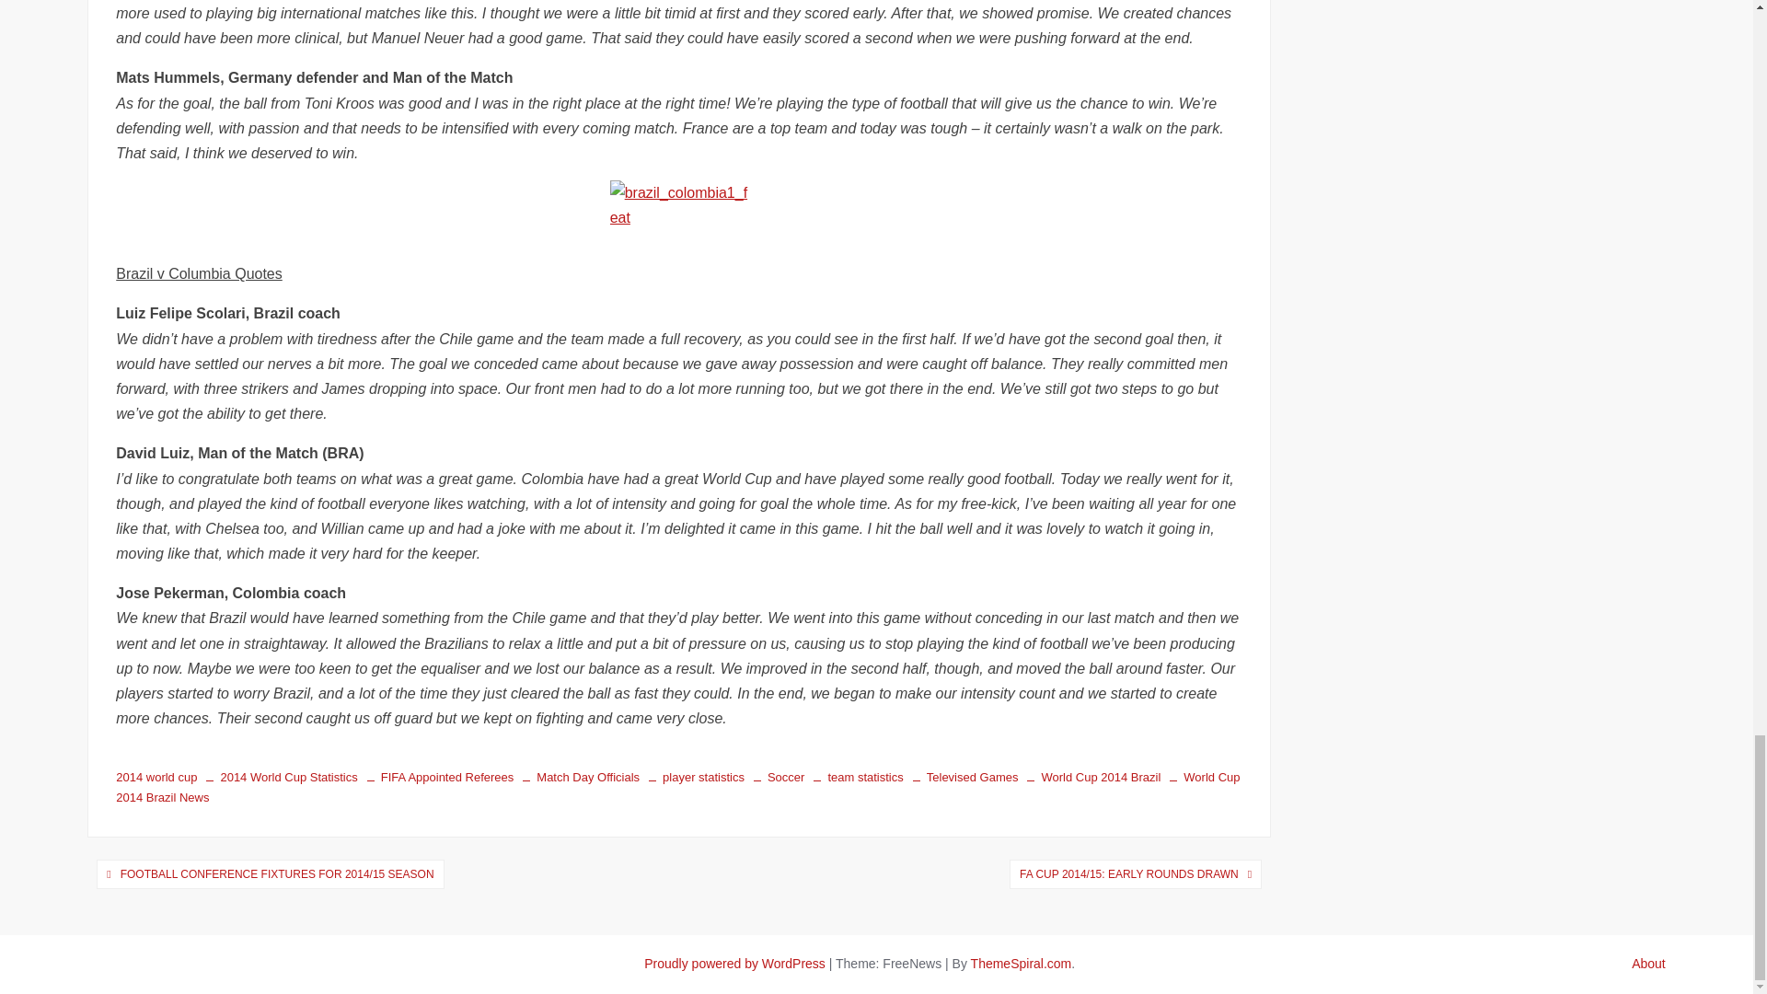 This screenshot has width=1767, height=994. I want to click on 2014 world cup, so click(156, 777).